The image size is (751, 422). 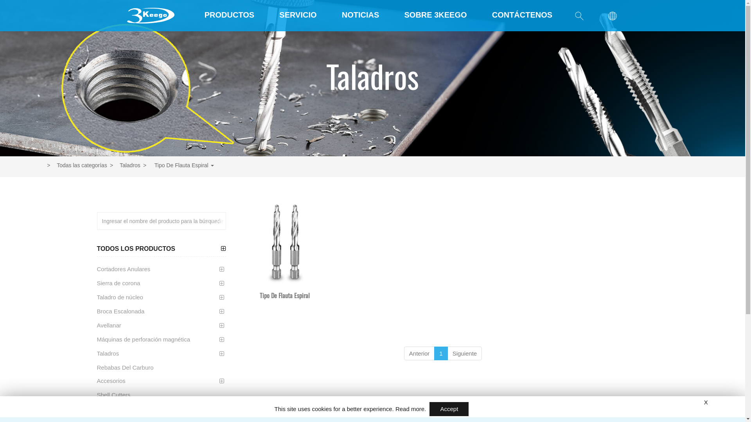 I want to click on NAVEGAR, so click(x=328, y=279).